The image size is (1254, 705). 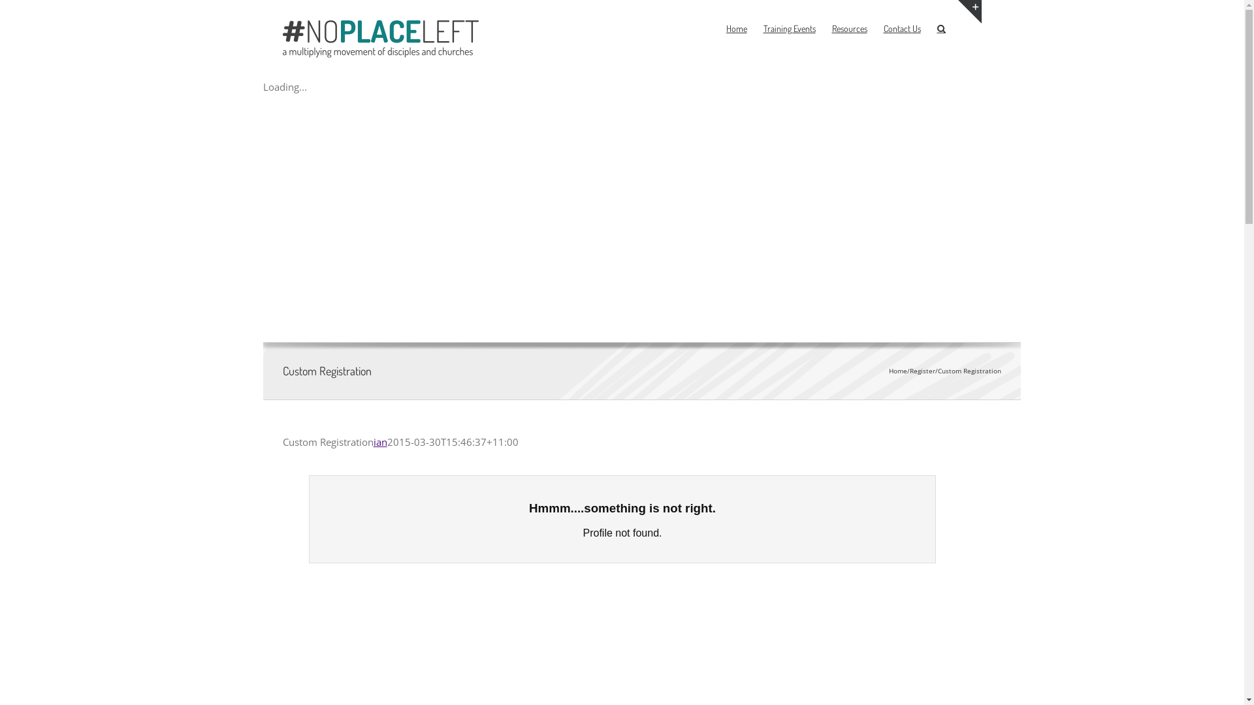 What do you see at coordinates (737, 28) in the screenshot?
I see `Home` at bounding box center [737, 28].